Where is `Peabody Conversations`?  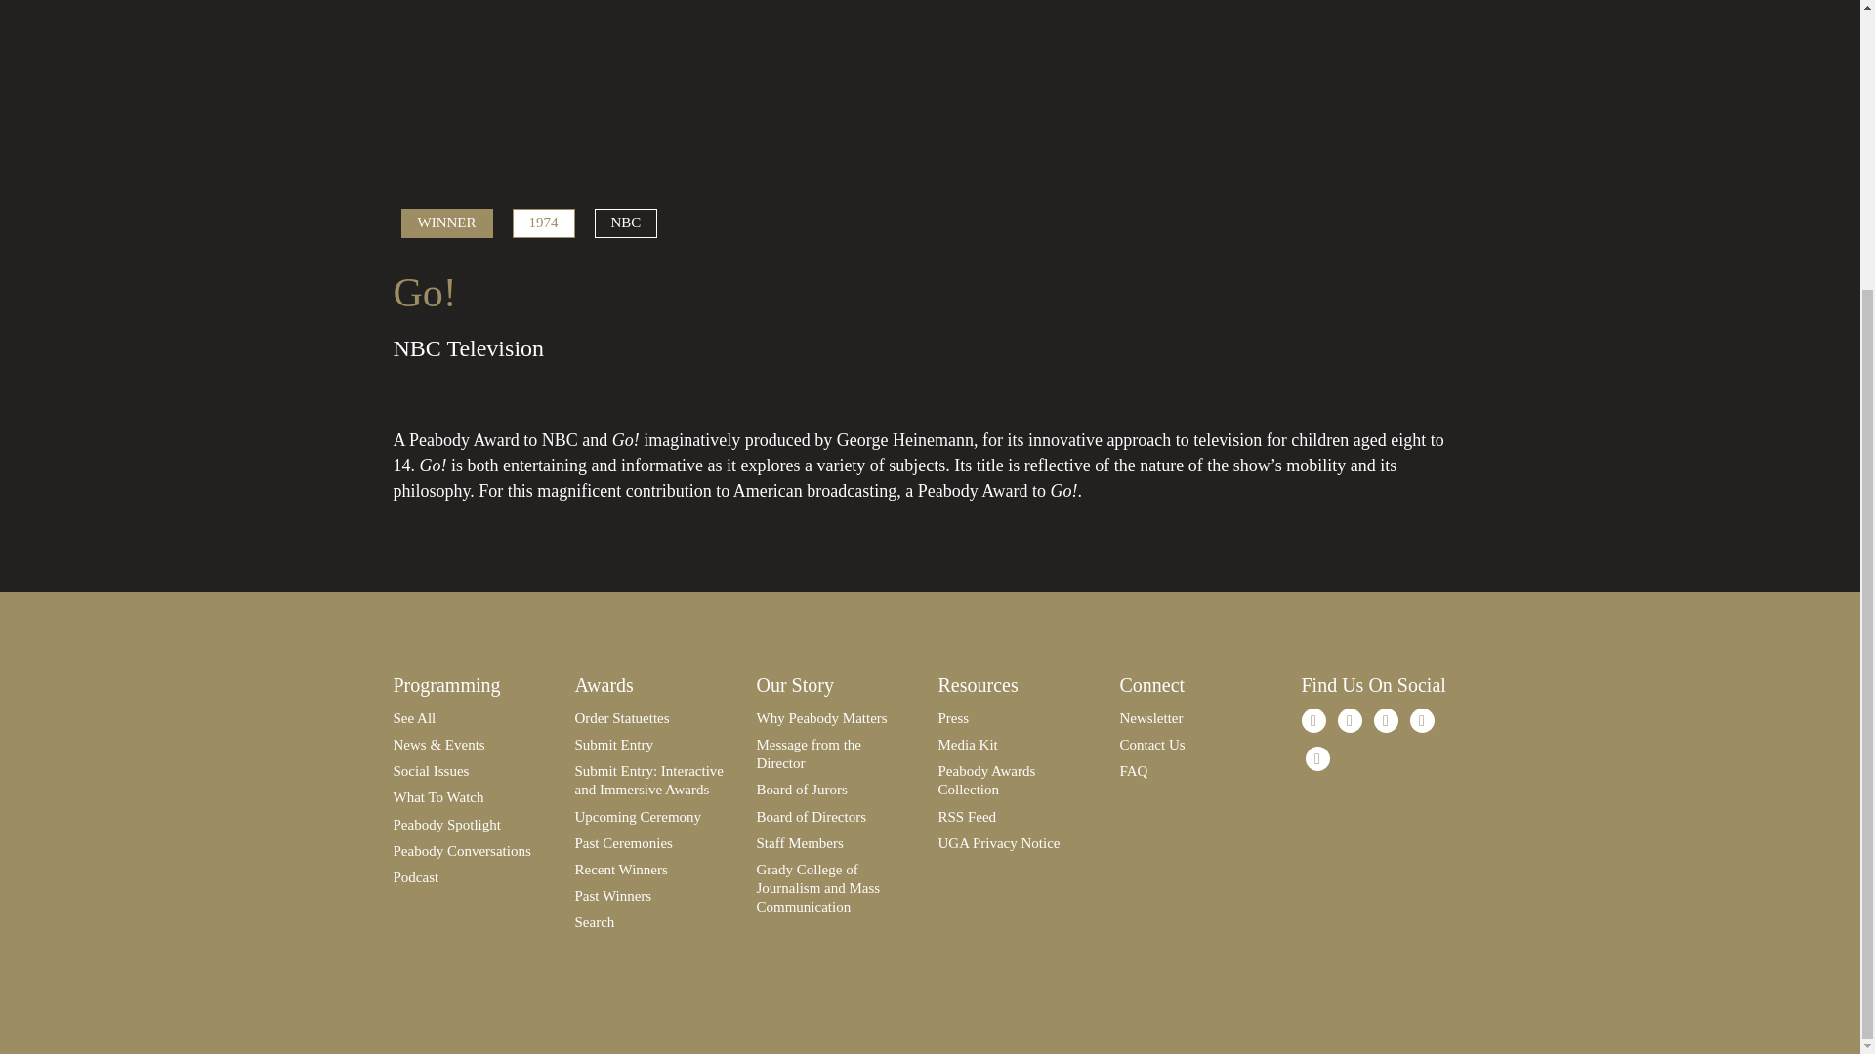 Peabody Conversations is located at coordinates (461, 851).